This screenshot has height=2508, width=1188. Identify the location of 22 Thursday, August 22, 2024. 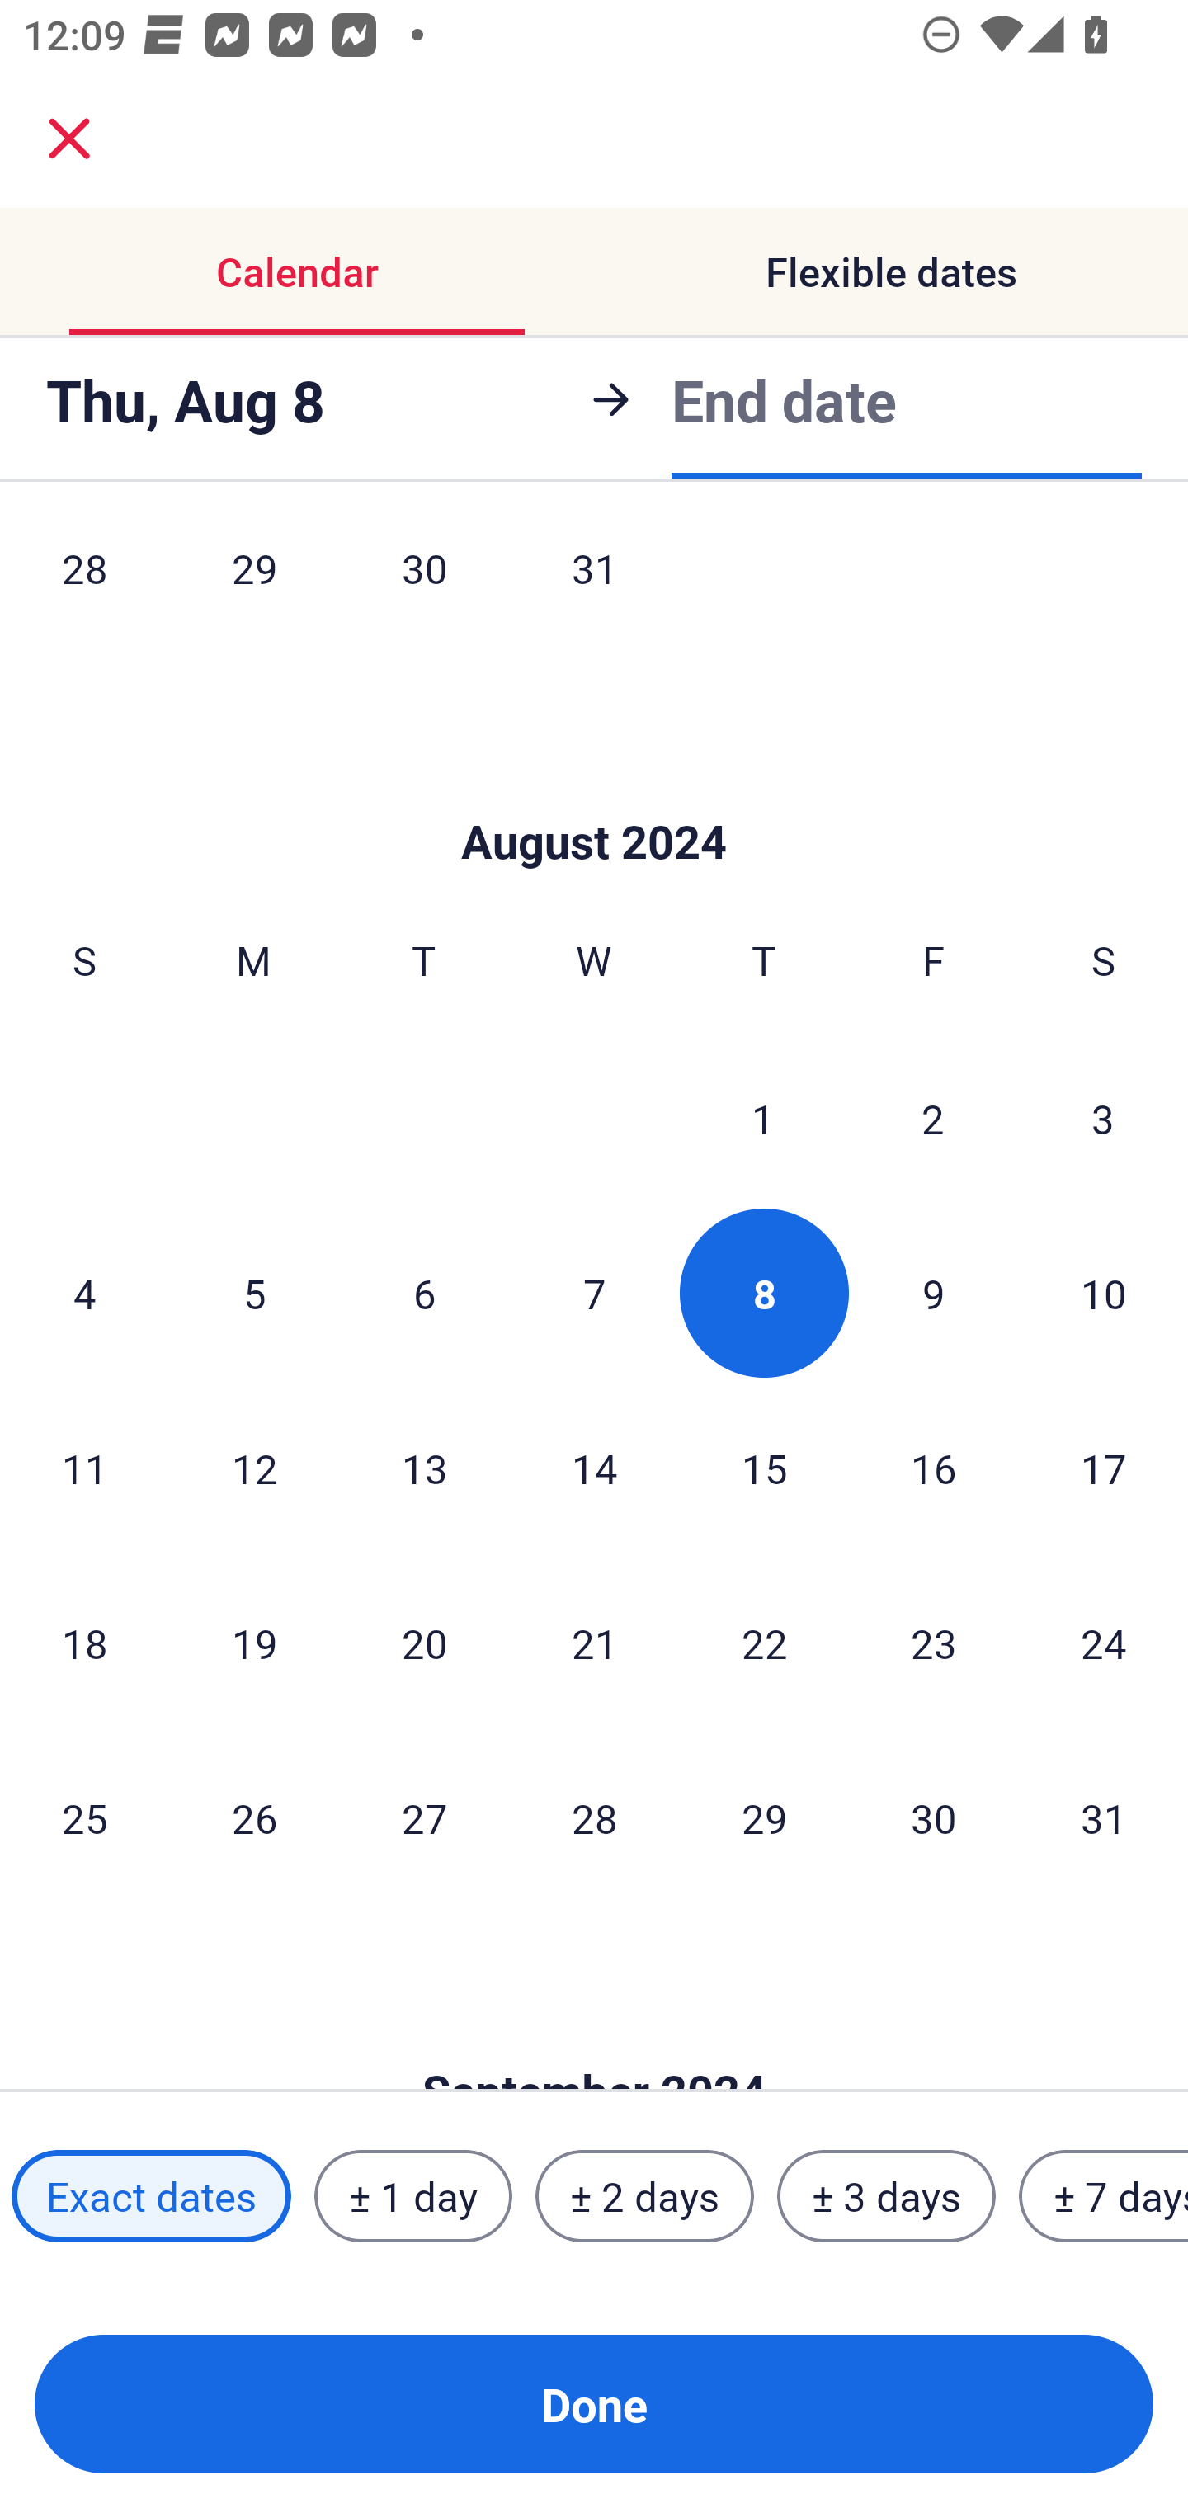
(764, 1642).